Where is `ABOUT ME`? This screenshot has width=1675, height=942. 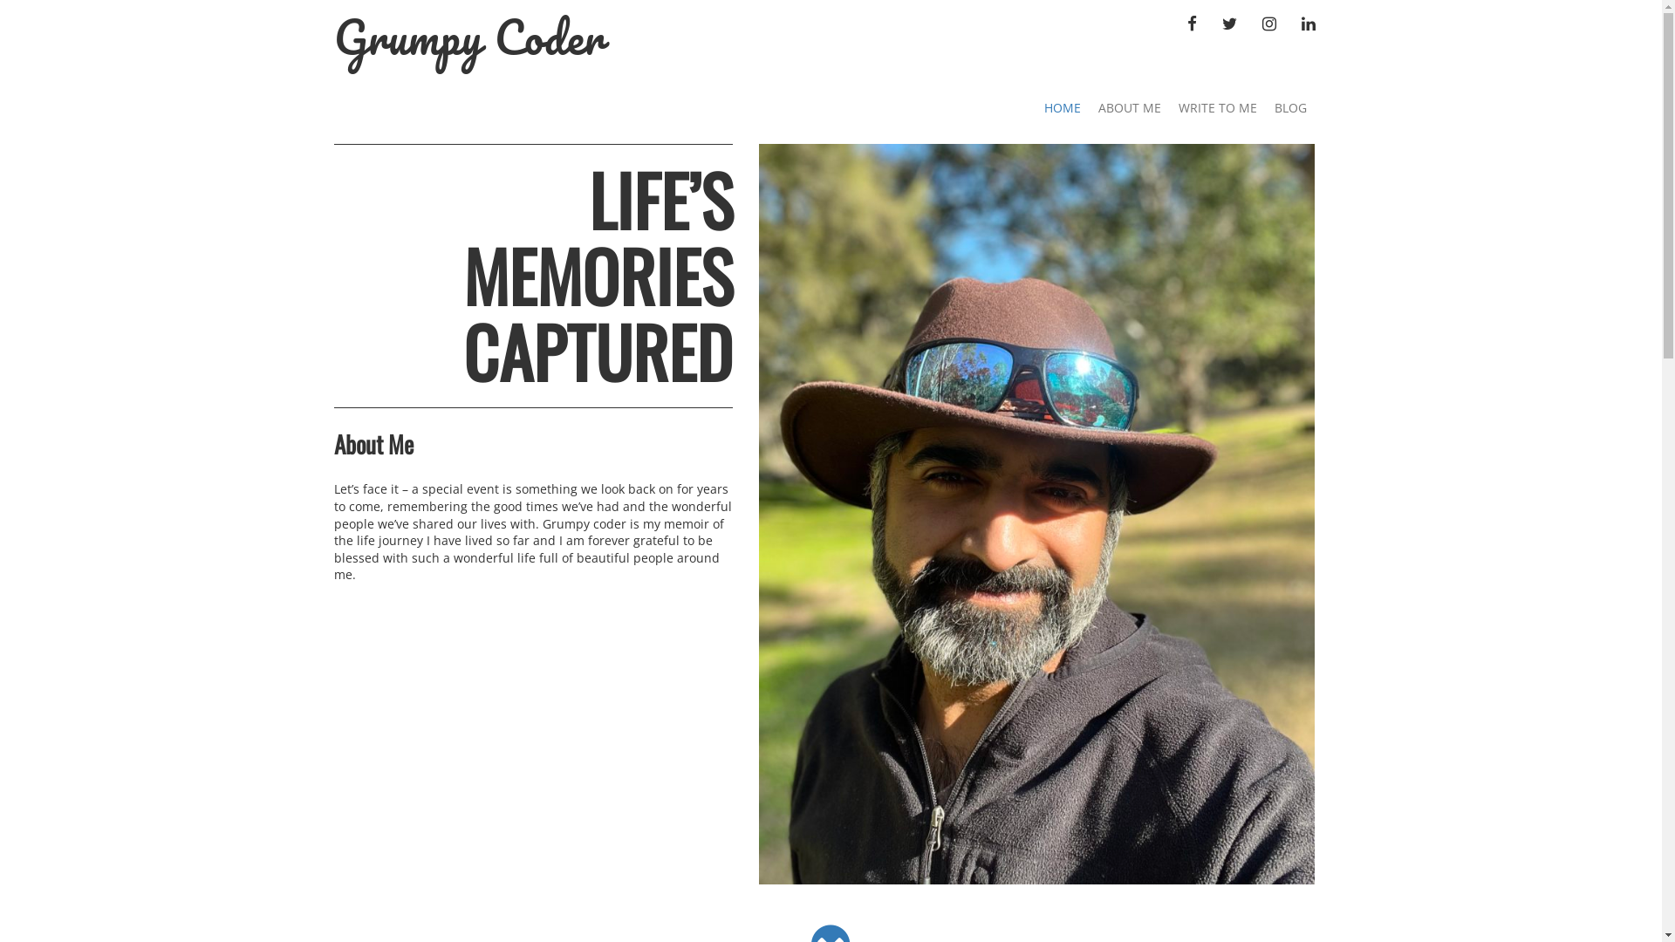 ABOUT ME is located at coordinates (1129, 108).